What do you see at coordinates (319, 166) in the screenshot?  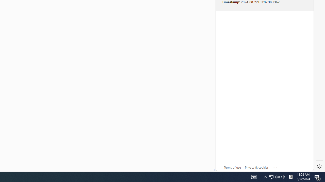 I see `Settings` at bounding box center [319, 166].